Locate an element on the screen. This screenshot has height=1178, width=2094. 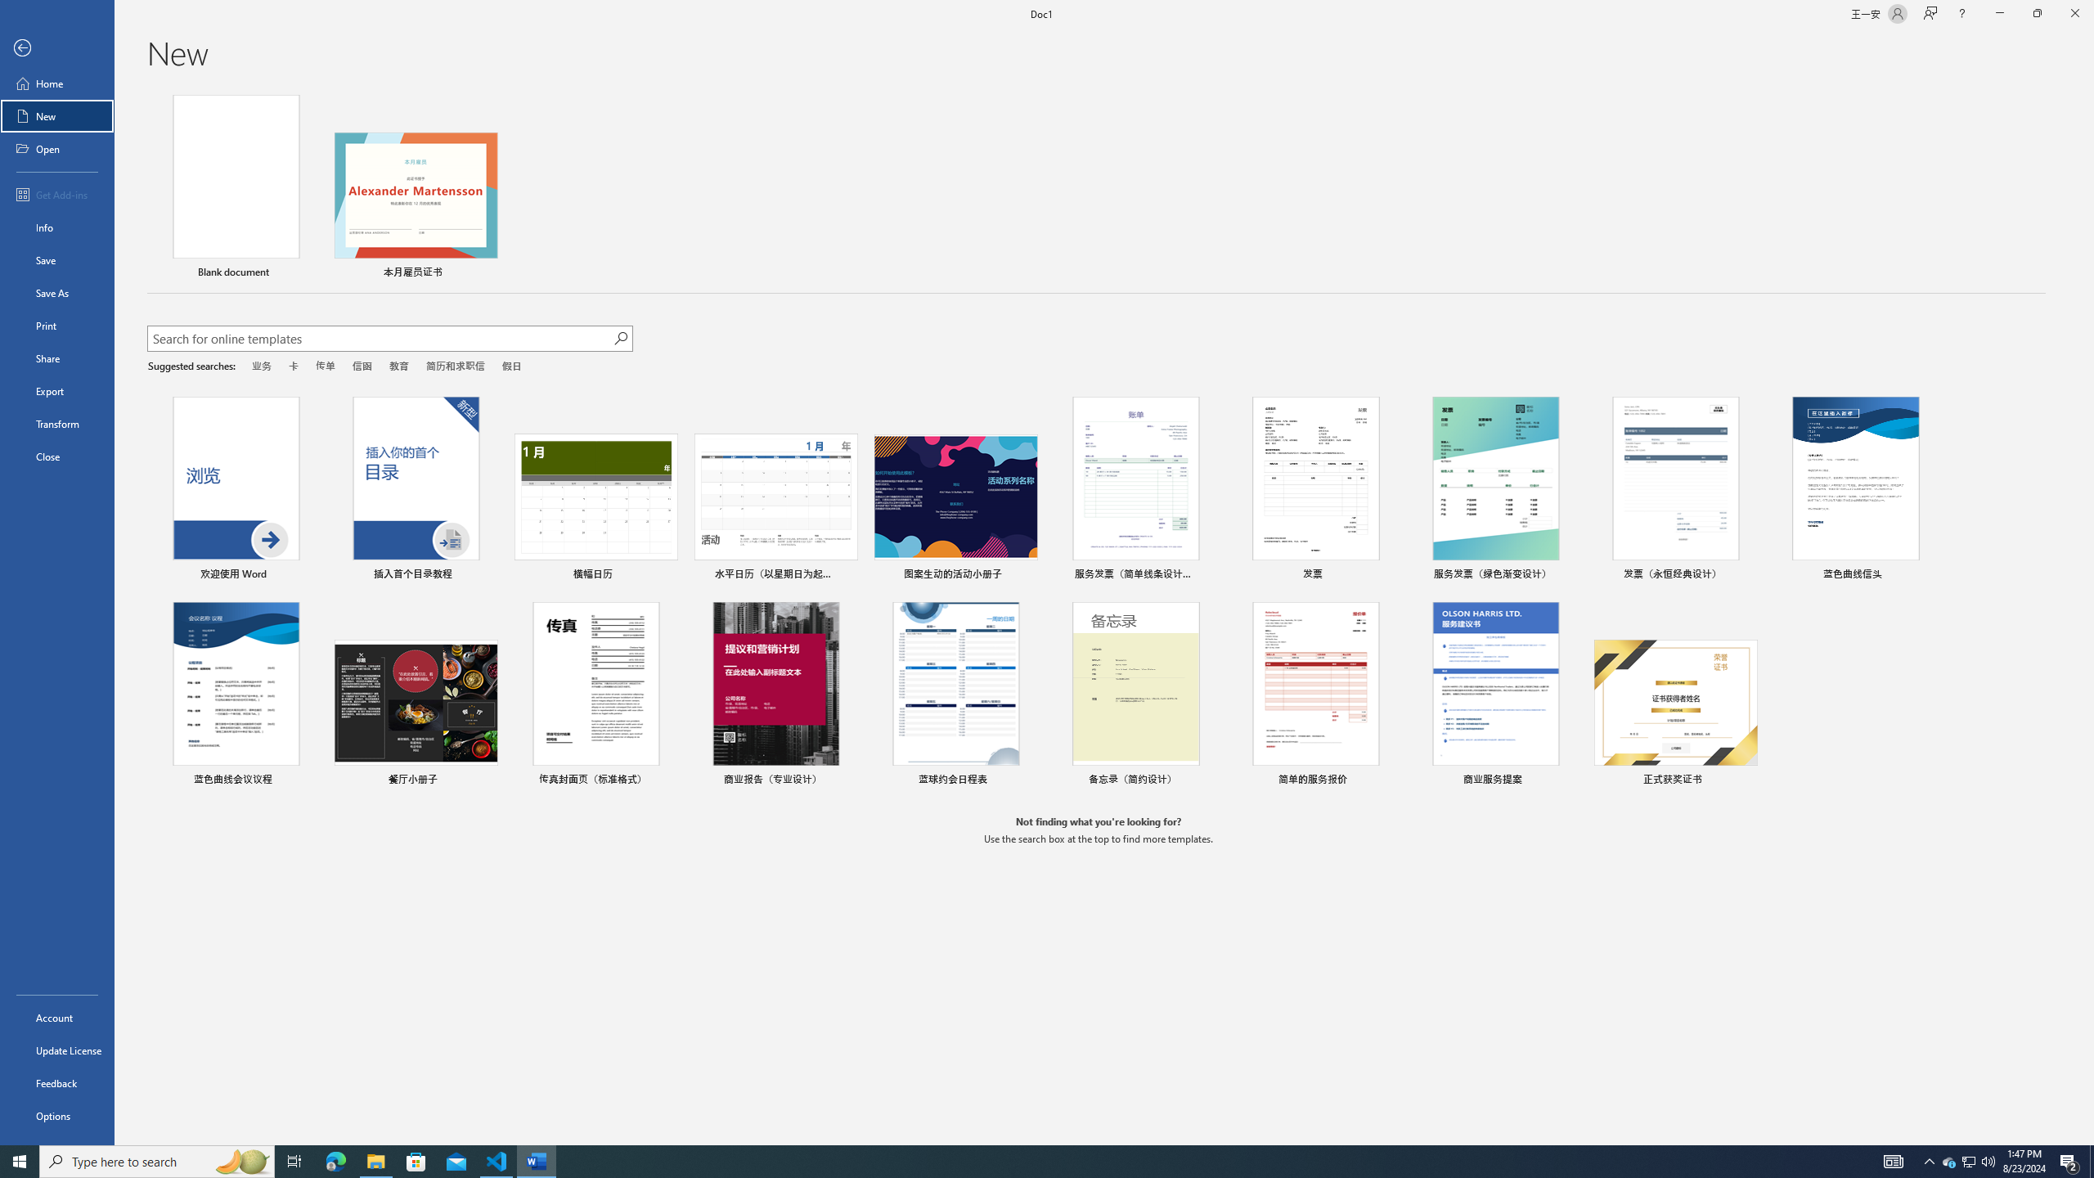
Start searching is located at coordinates (620, 339).